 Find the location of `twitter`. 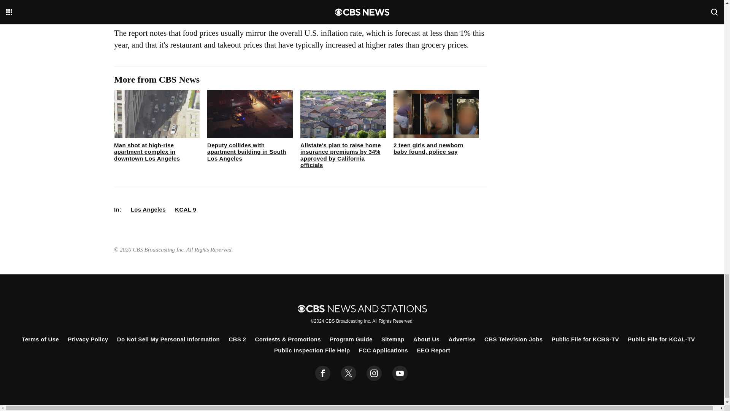

twitter is located at coordinates (348, 373).